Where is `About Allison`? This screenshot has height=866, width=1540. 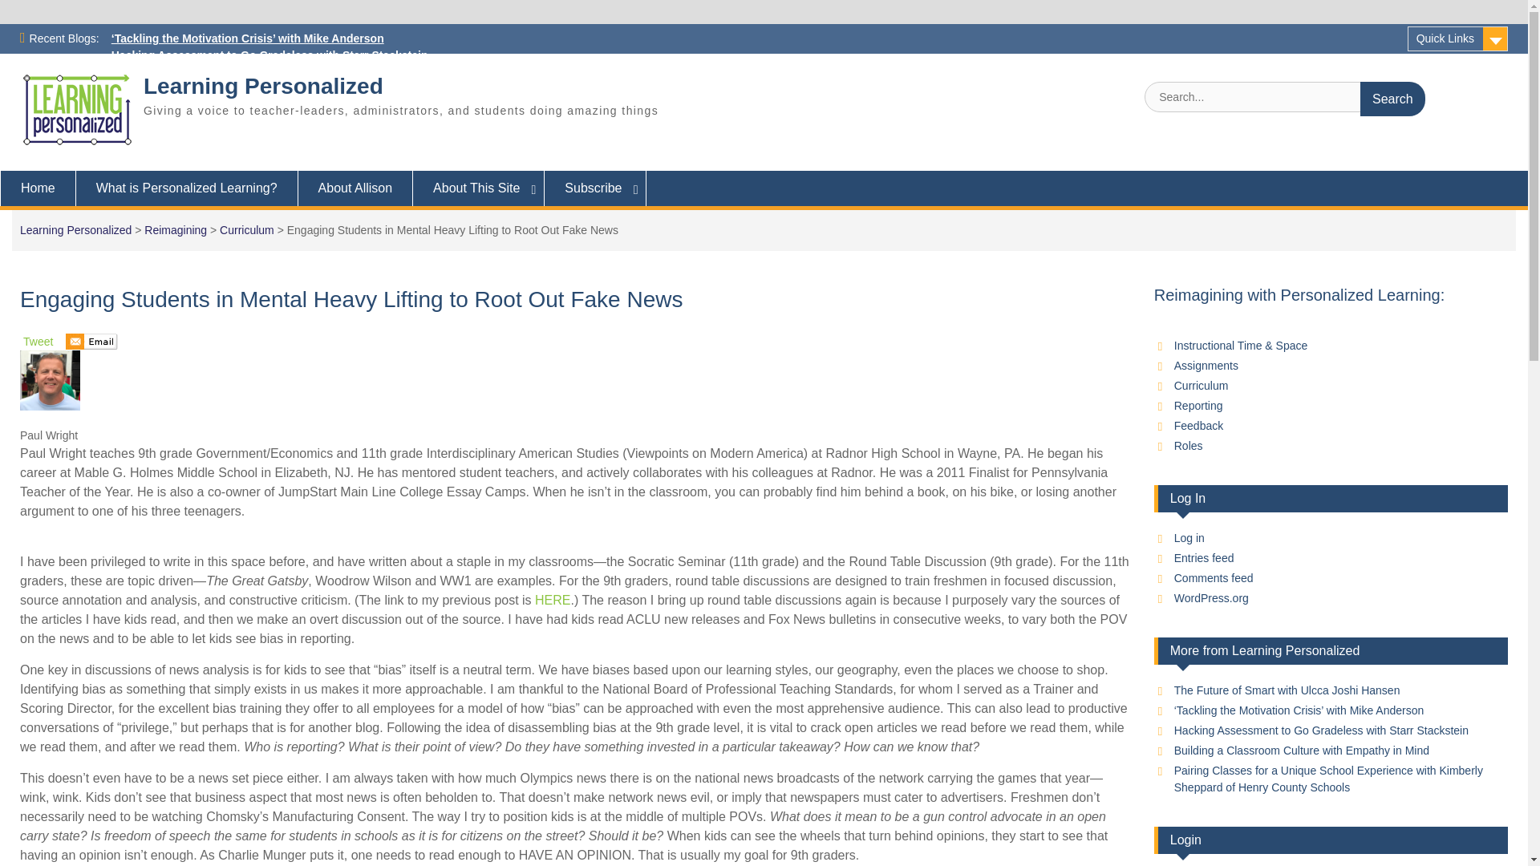
About Allison is located at coordinates (356, 188).